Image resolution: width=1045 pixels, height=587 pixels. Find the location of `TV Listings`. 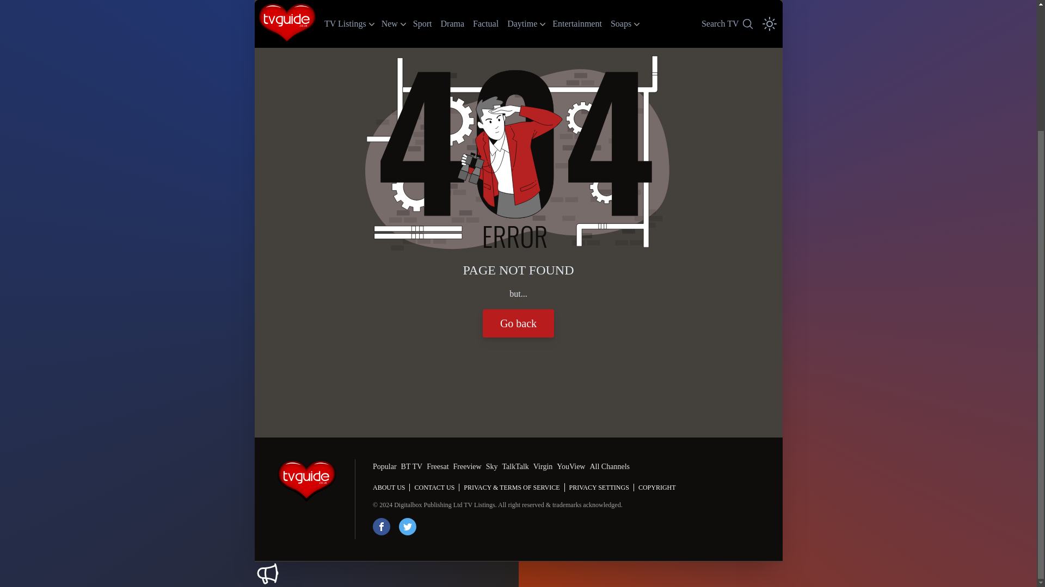

TV Listings is located at coordinates (727, 3).